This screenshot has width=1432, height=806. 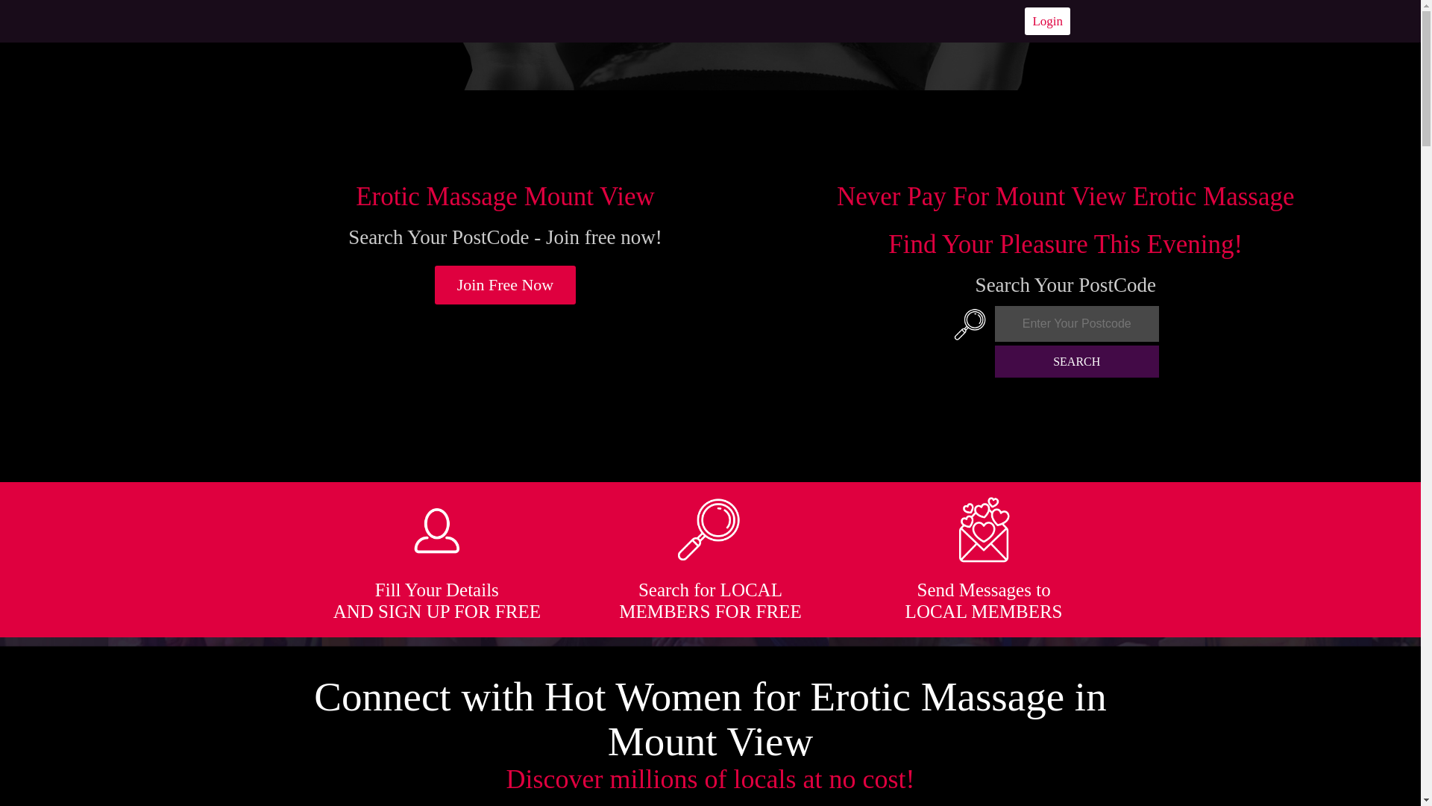 What do you see at coordinates (506, 285) in the screenshot?
I see `Join` at bounding box center [506, 285].